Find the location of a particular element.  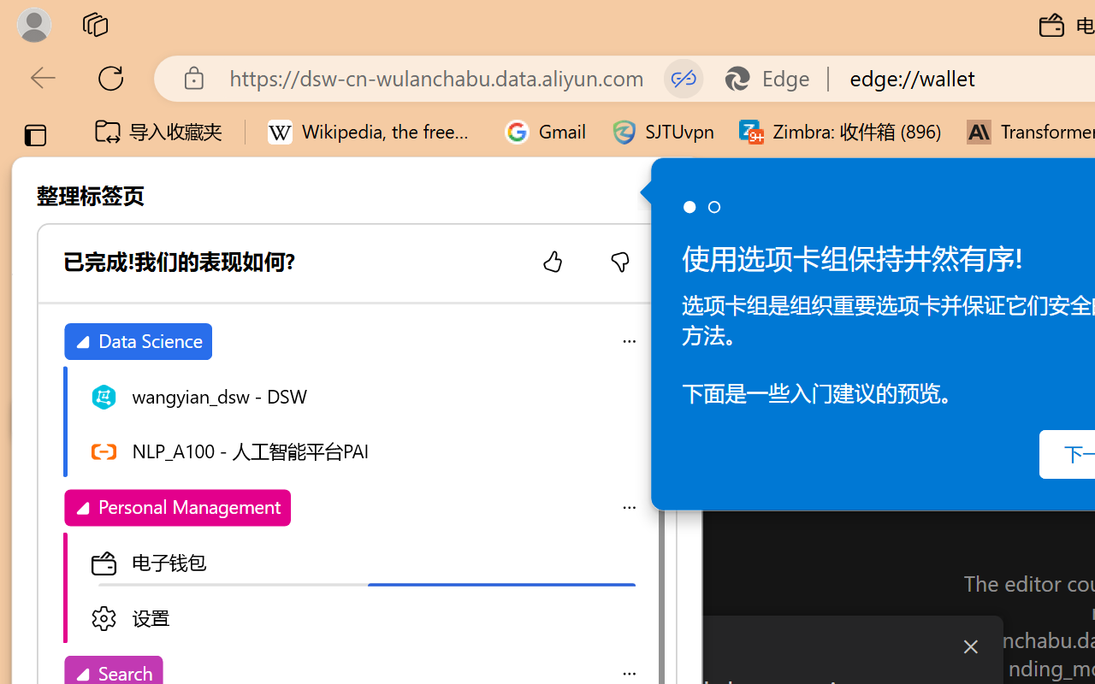

Explorer Section: wangyian is located at coordinates (283, 350).